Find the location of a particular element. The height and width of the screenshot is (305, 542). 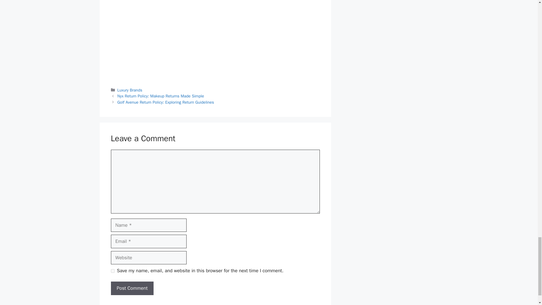

yes is located at coordinates (112, 271).